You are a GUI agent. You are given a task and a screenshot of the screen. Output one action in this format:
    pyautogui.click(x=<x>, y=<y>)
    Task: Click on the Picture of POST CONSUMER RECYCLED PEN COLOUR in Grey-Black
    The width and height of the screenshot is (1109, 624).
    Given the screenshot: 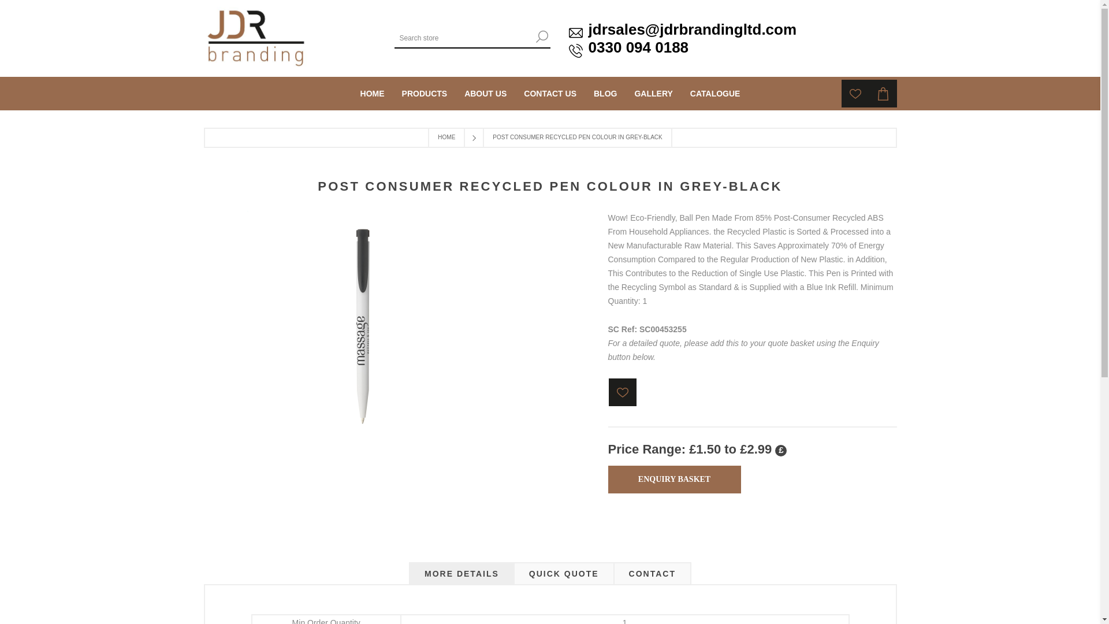 What is the action you would take?
    pyautogui.click(x=363, y=439)
    